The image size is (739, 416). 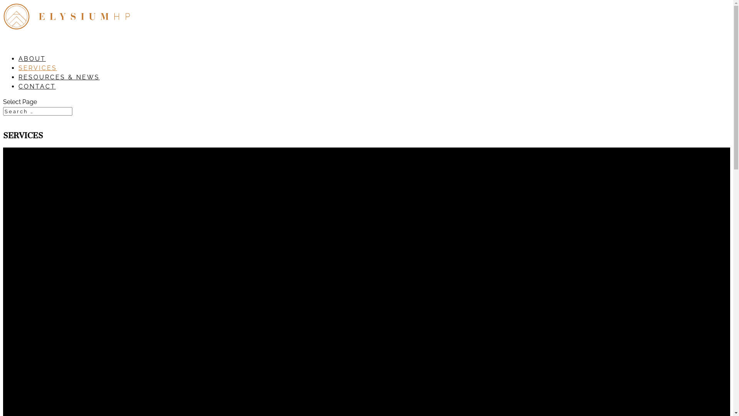 I want to click on ABOUT, so click(x=32, y=66).